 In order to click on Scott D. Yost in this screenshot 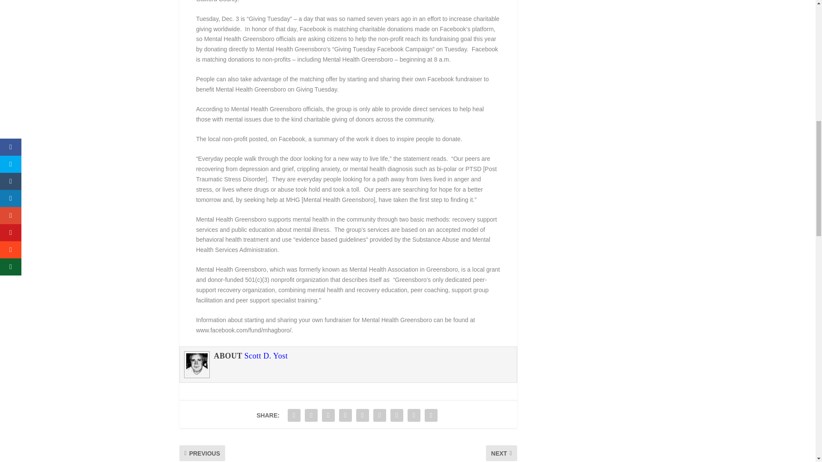, I will do `click(266, 356)`.